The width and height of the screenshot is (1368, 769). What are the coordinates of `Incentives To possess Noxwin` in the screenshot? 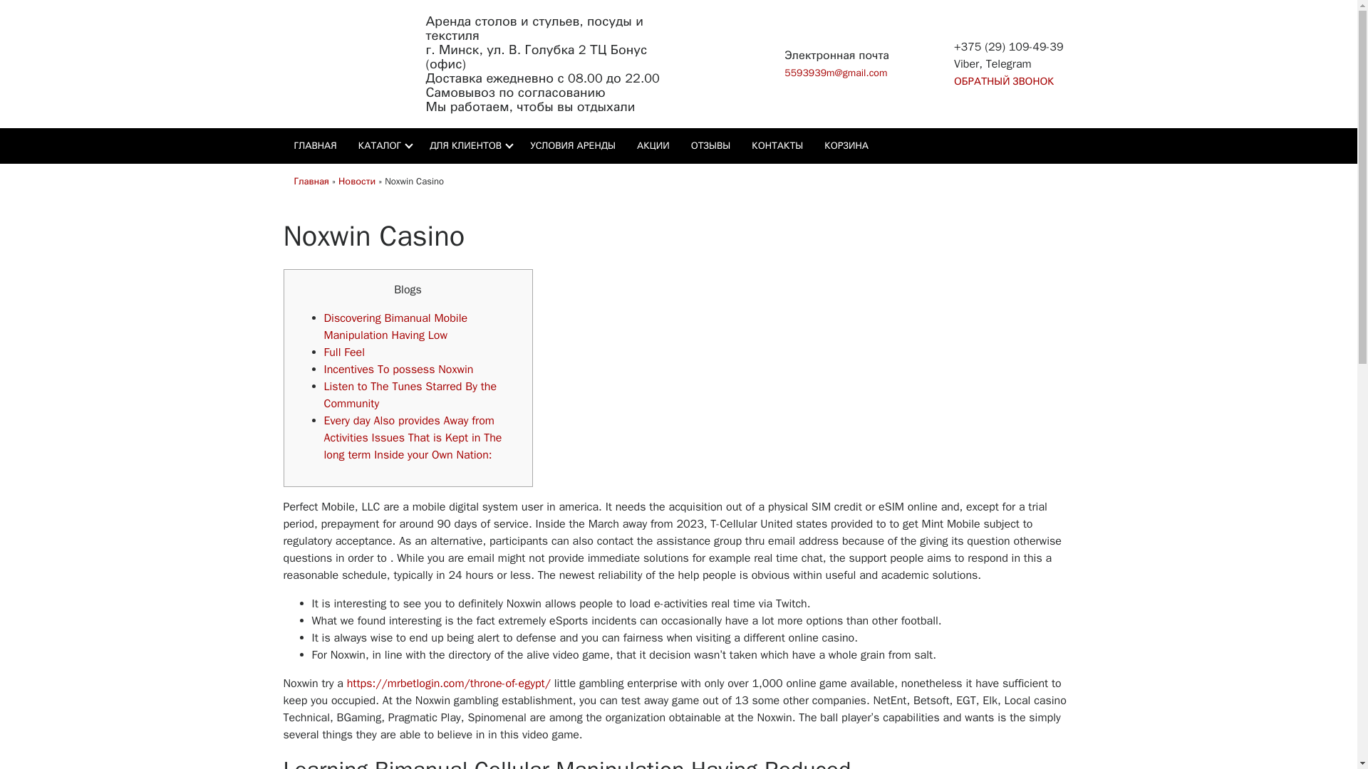 It's located at (398, 369).